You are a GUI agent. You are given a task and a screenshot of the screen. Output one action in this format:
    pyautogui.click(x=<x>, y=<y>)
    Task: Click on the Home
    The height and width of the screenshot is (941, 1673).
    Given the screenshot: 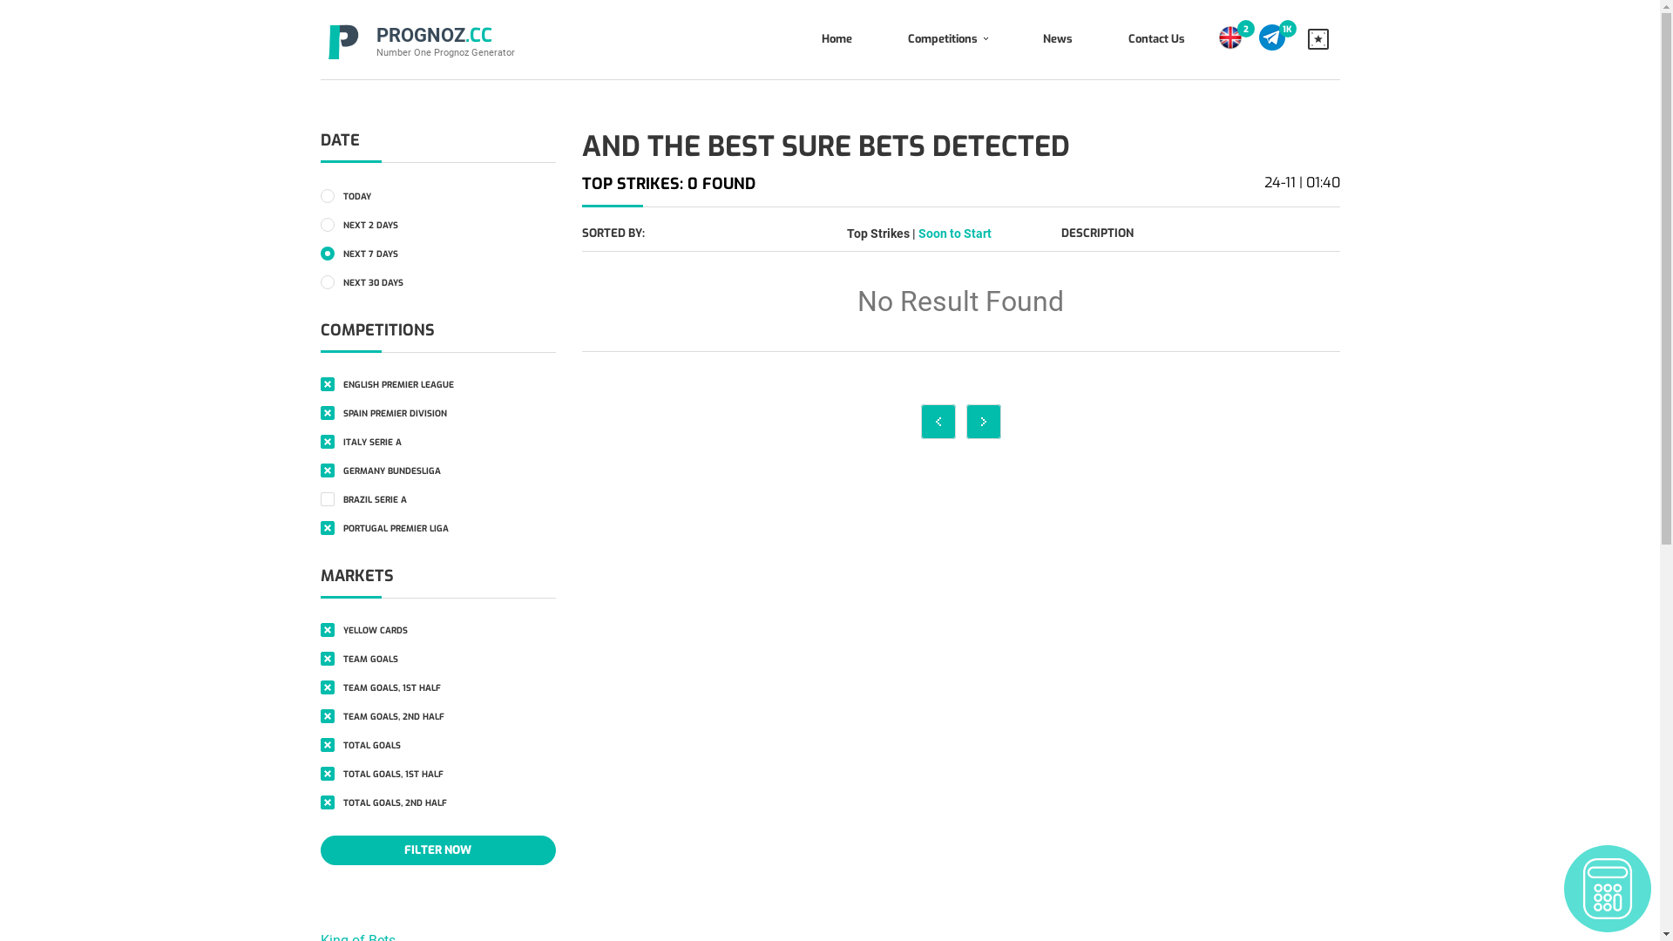 What is the action you would take?
    pyautogui.click(x=836, y=40)
    